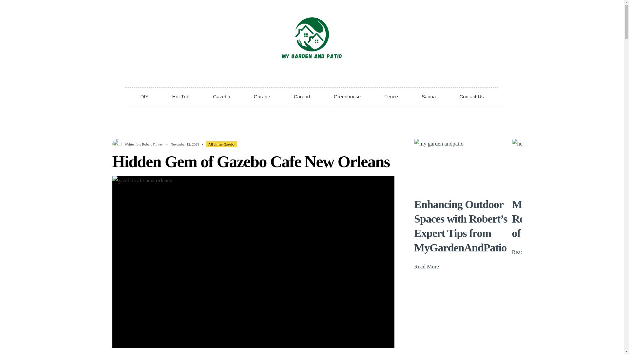 Image resolution: width=629 pixels, height=354 pixels. What do you see at coordinates (144, 96) in the screenshot?
I see `DIY` at bounding box center [144, 96].